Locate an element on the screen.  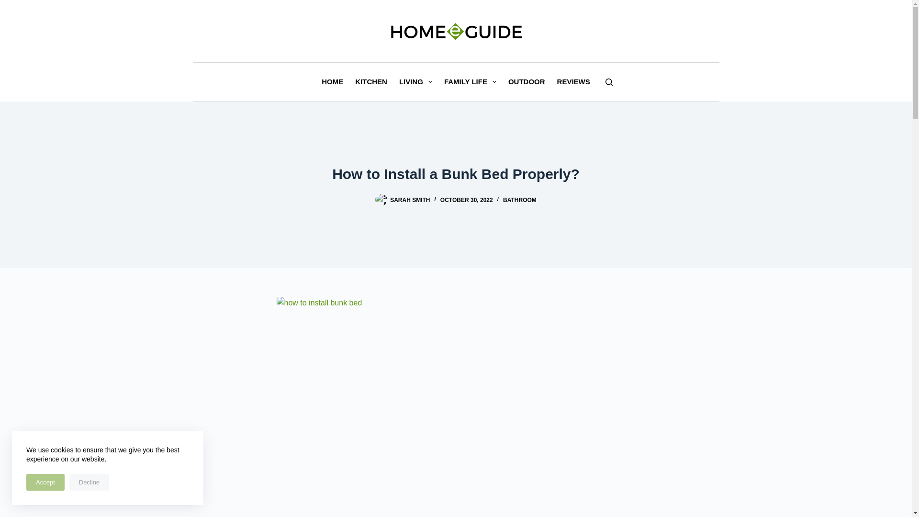
Skip to content is located at coordinates (10, 5).